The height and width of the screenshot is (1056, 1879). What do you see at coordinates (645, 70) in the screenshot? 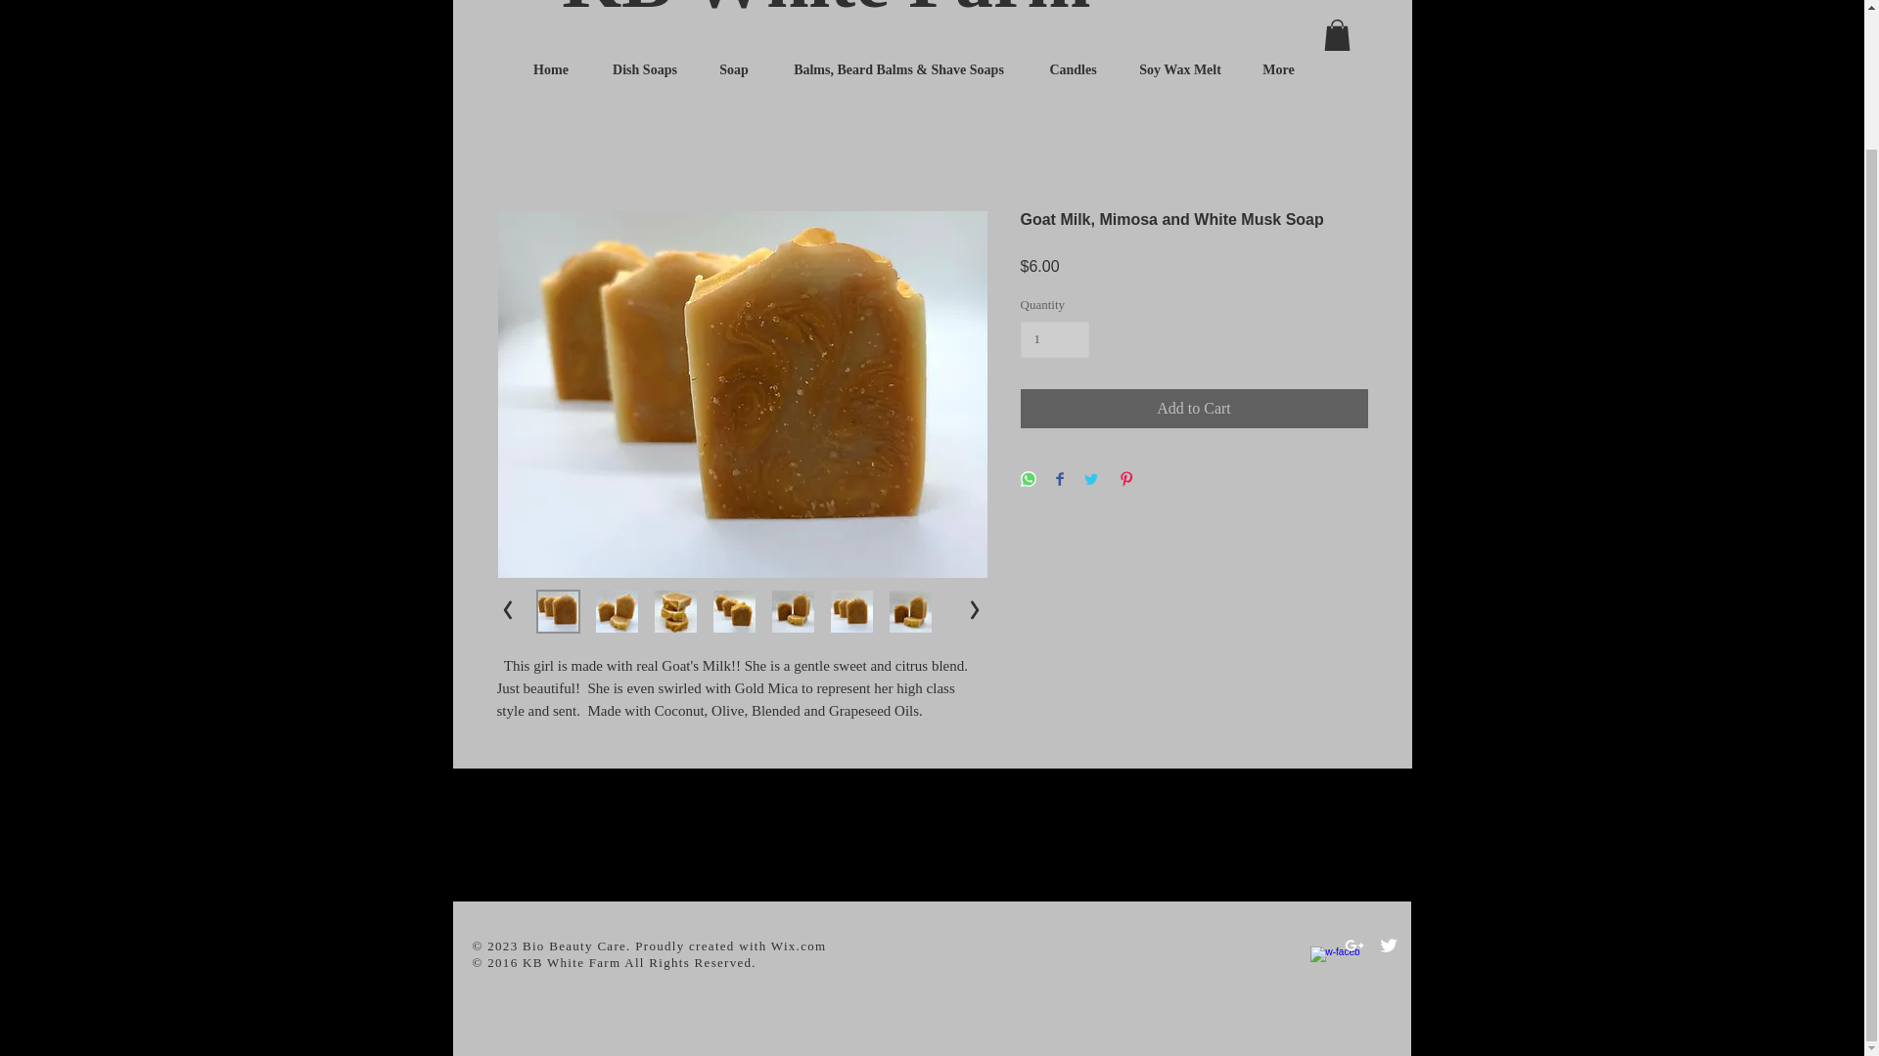
I see `Dish Soaps` at bounding box center [645, 70].